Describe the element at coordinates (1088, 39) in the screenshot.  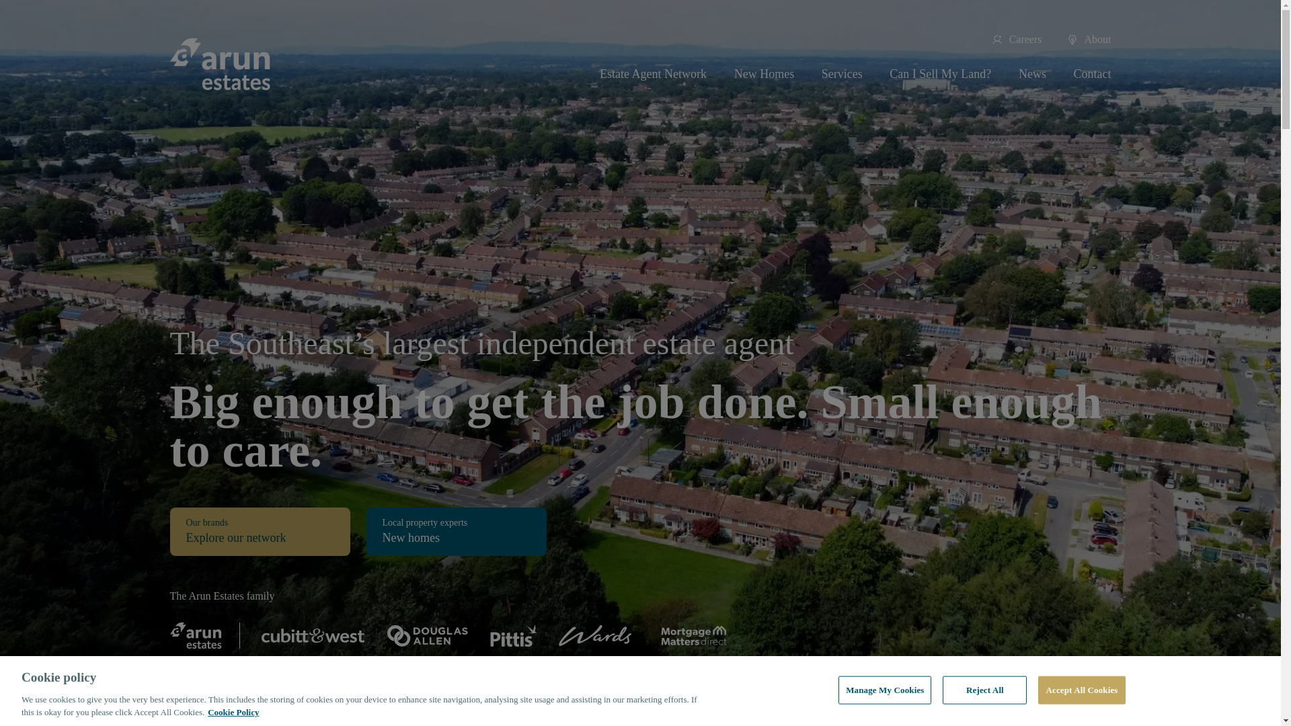
I see `About` at that location.